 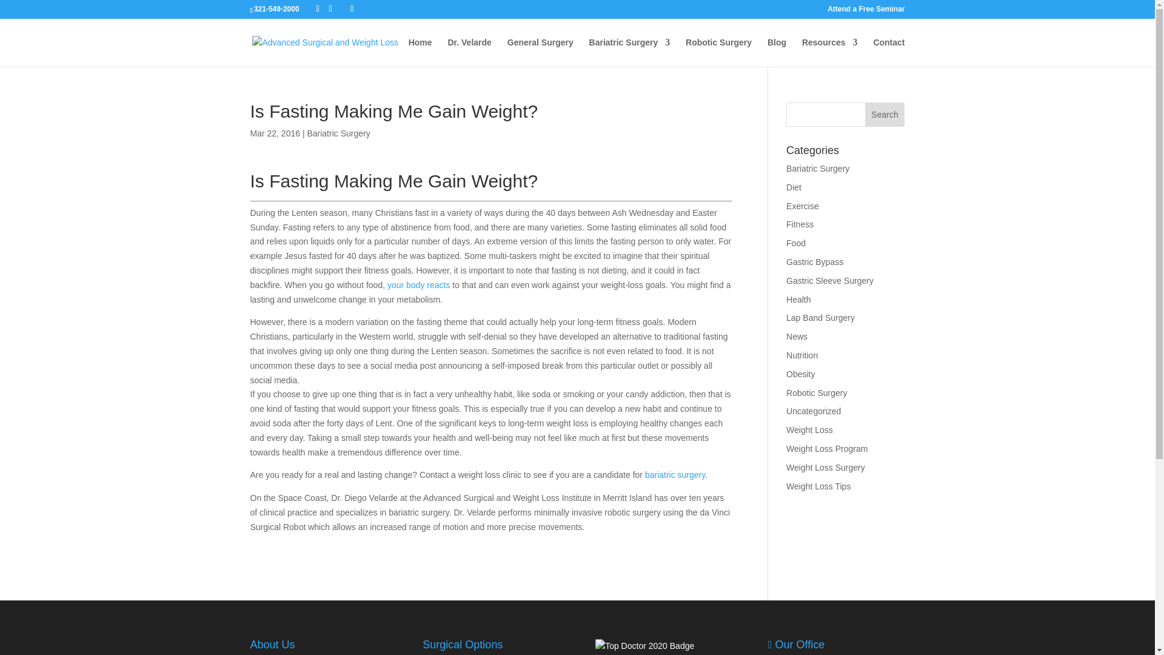 What do you see at coordinates (795, 243) in the screenshot?
I see `Food` at bounding box center [795, 243].